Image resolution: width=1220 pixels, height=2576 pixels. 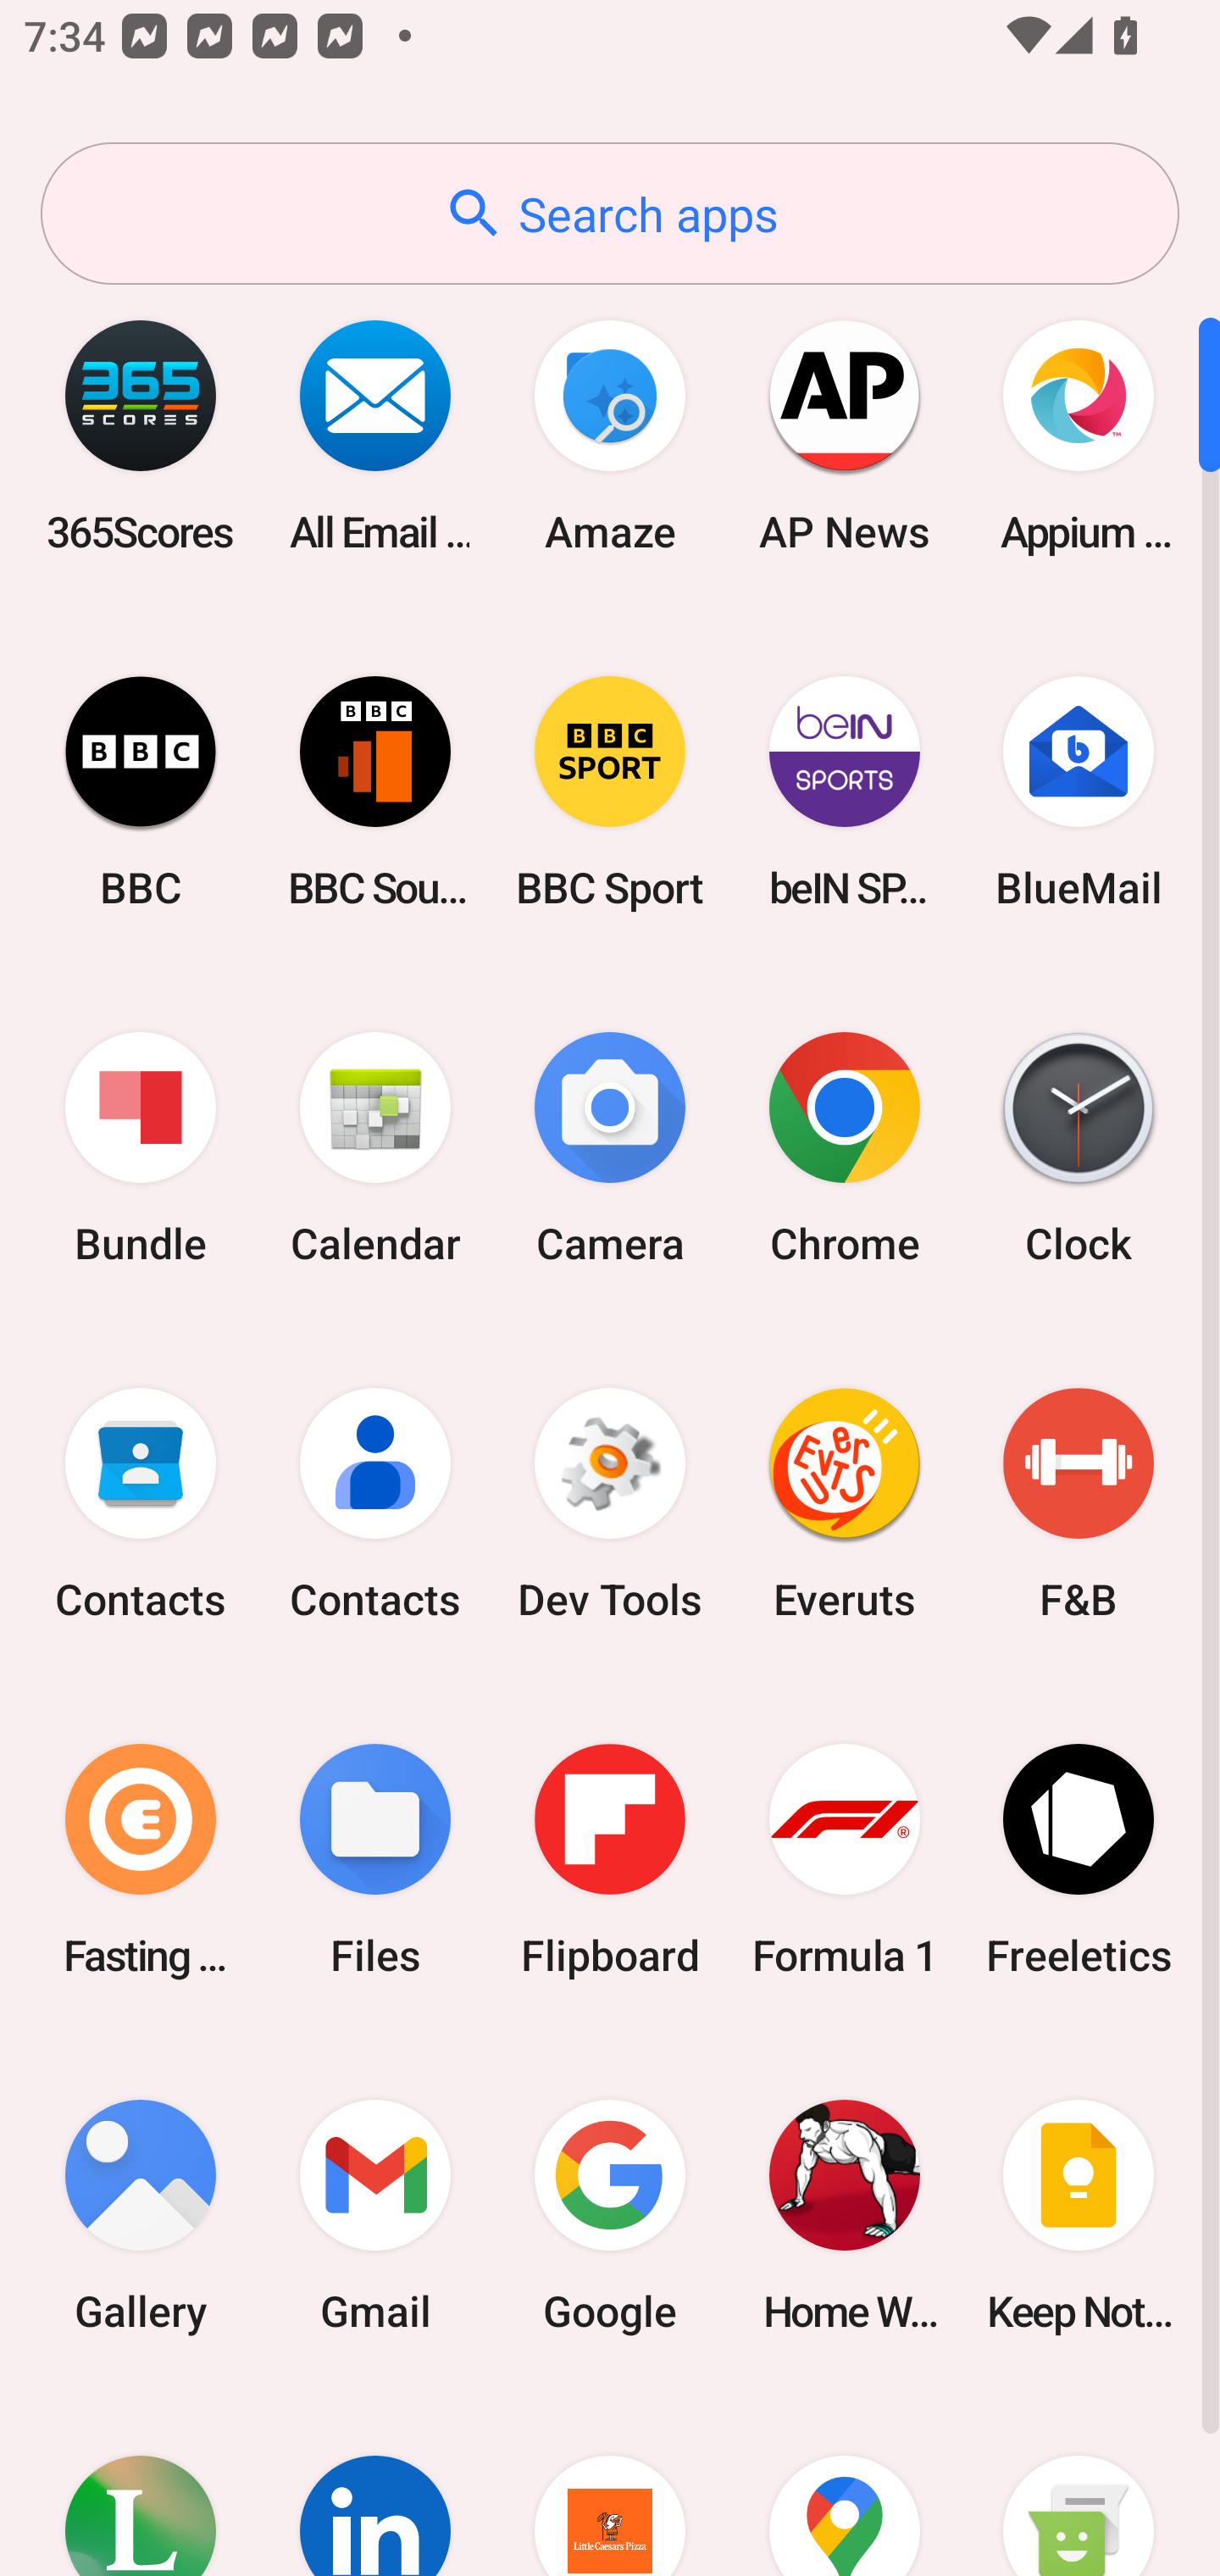 I want to click on Keep Notes, so click(x=1079, y=2215).